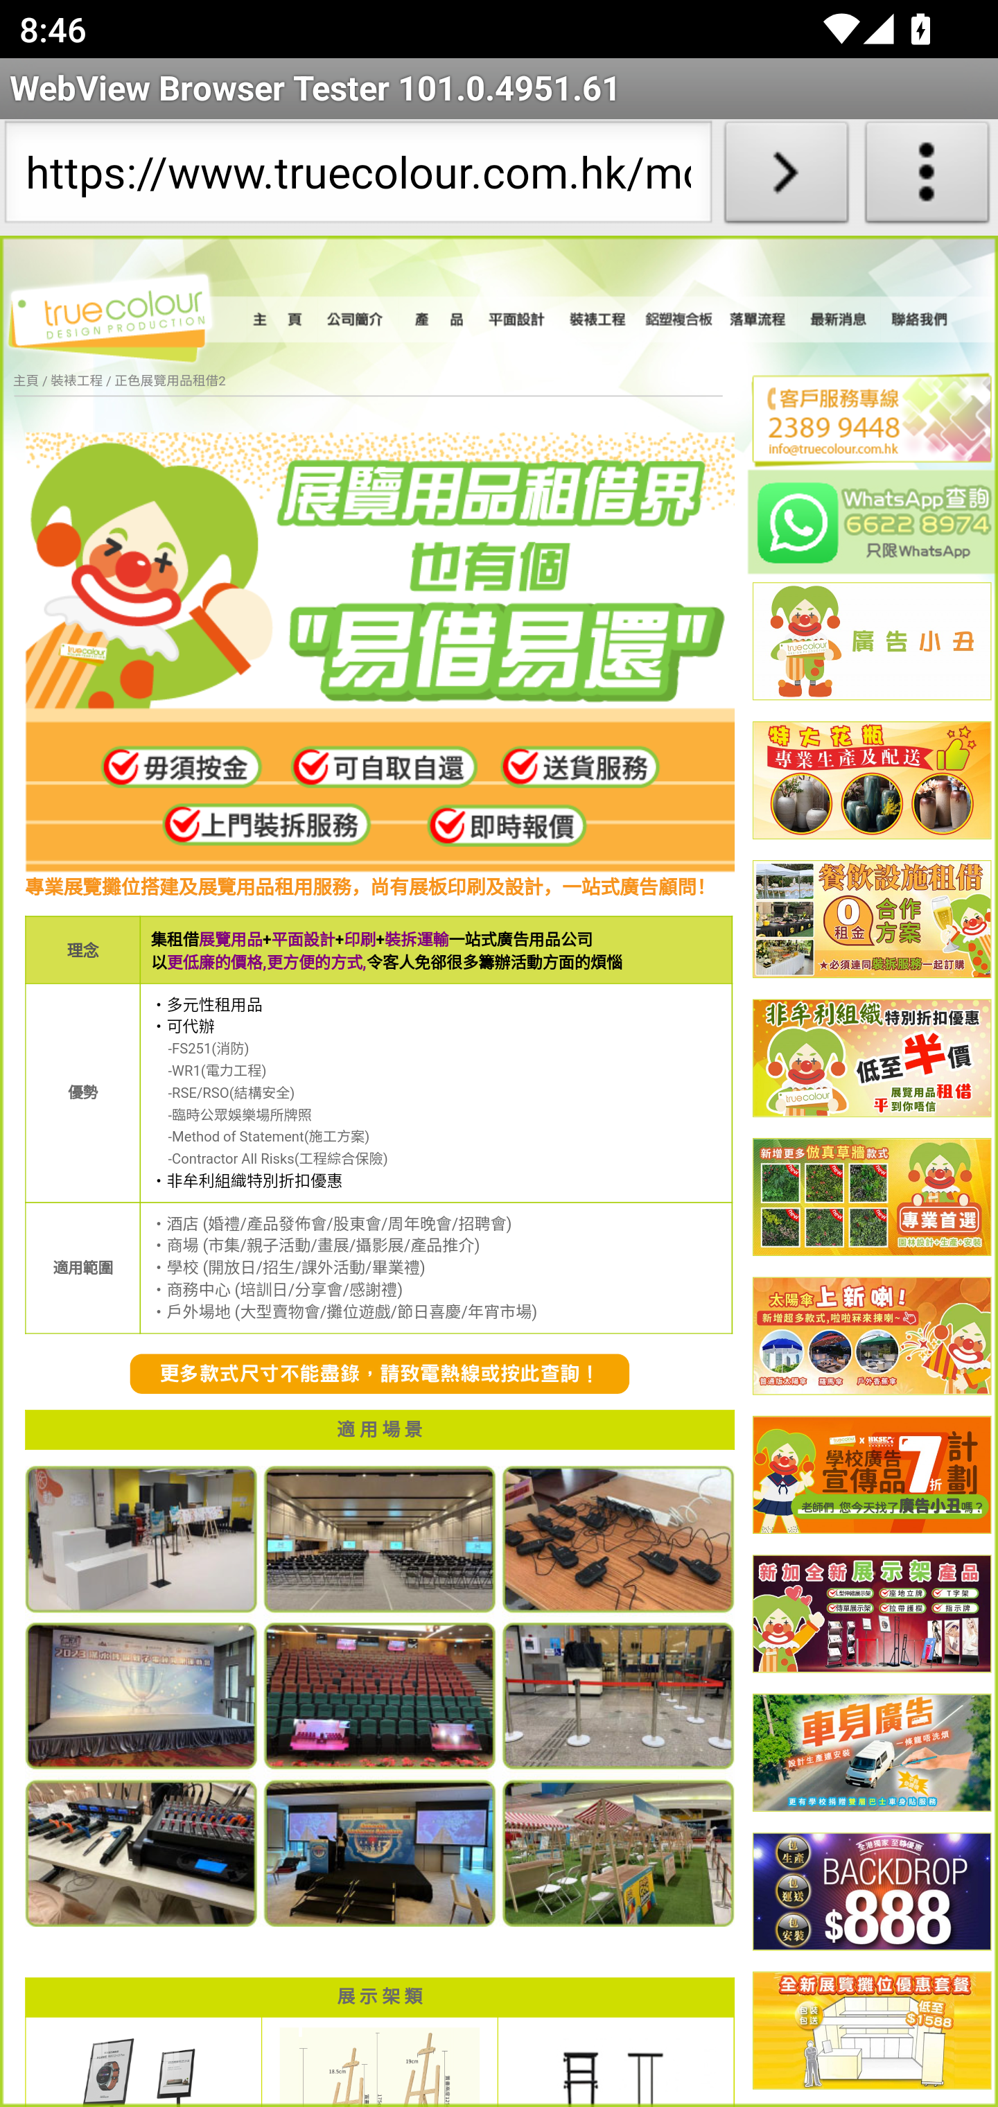 The height and width of the screenshot is (2107, 998). What do you see at coordinates (839, 320) in the screenshot?
I see `最新清息` at bounding box center [839, 320].